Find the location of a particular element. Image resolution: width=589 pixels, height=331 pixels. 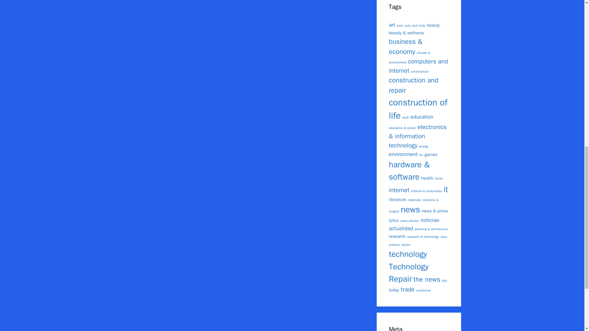

energy is located at coordinates (423, 146).